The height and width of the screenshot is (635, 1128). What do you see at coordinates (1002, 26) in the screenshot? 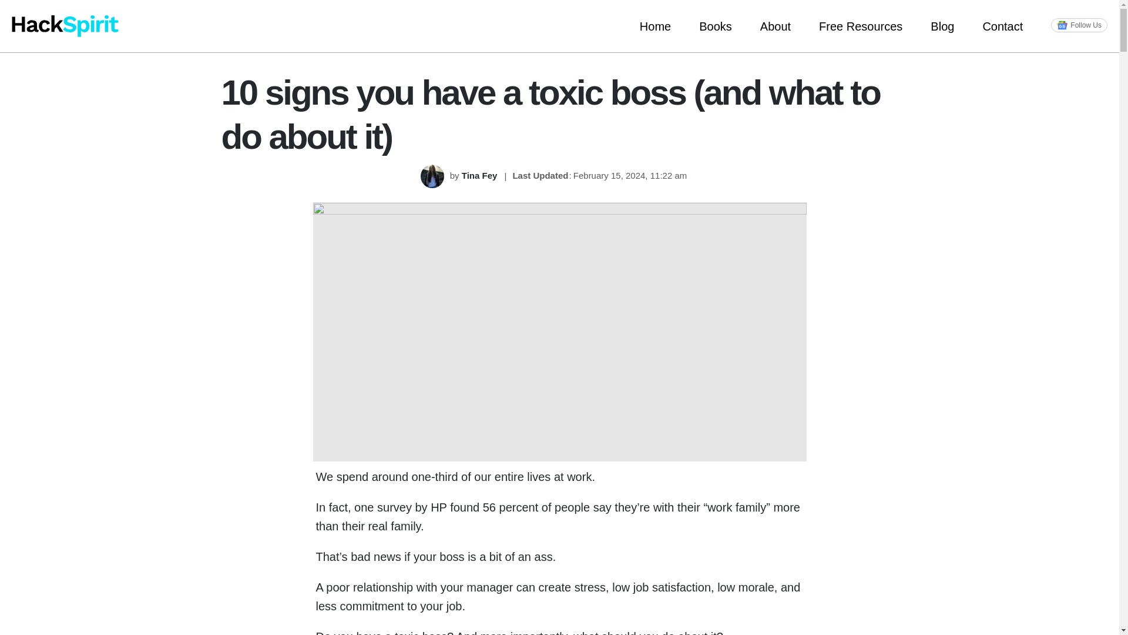
I see `Contact` at bounding box center [1002, 26].